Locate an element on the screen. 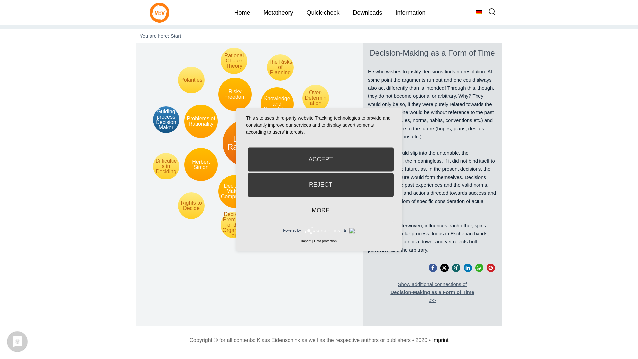 The image size is (638, 359). Decision and Time is located at coordinates (329, 143).